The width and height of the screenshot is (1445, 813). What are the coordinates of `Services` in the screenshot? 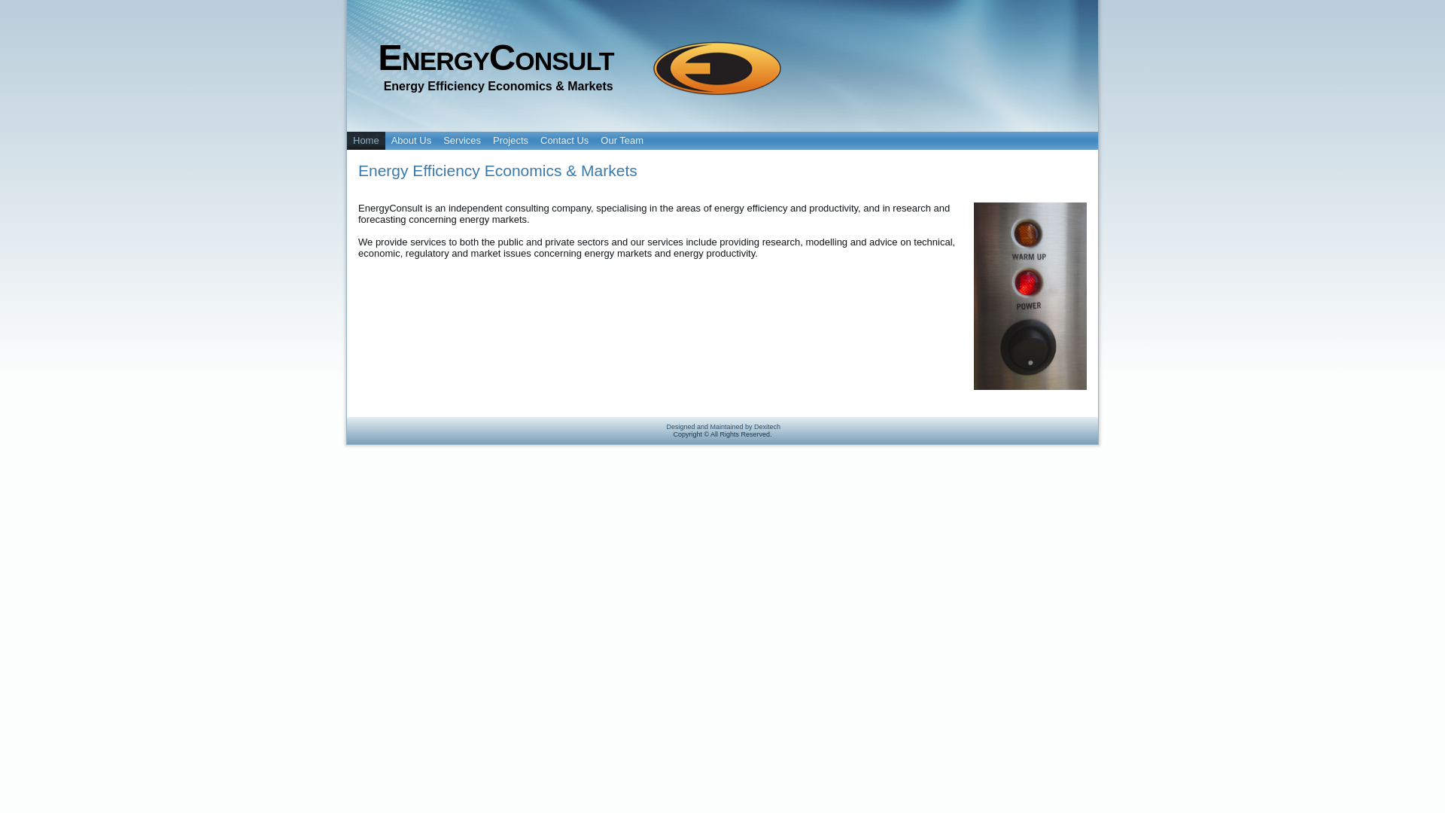 It's located at (462, 141).